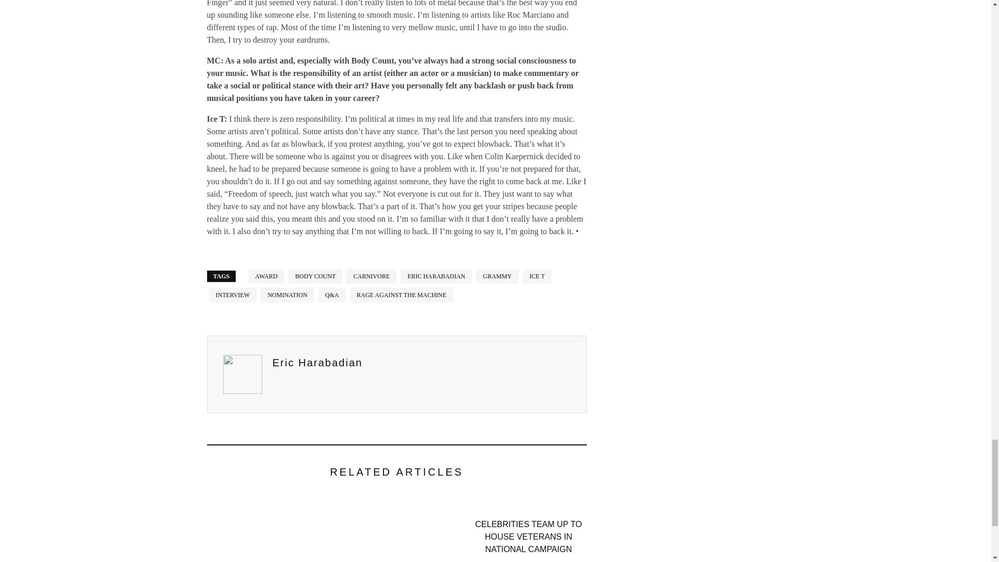 This screenshot has height=562, width=999. I want to click on View all posts tagged ice t, so click(537, 276).